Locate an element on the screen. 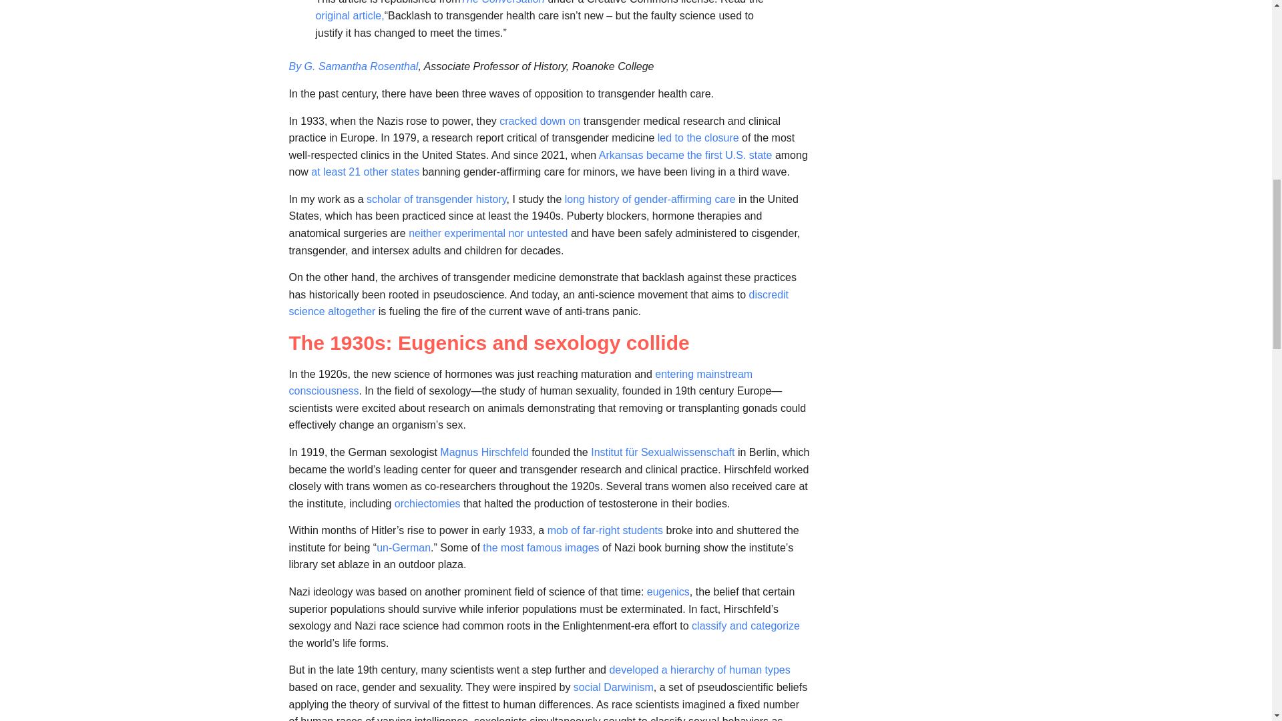  at least 21 other states is located at coordinates (365, 172).